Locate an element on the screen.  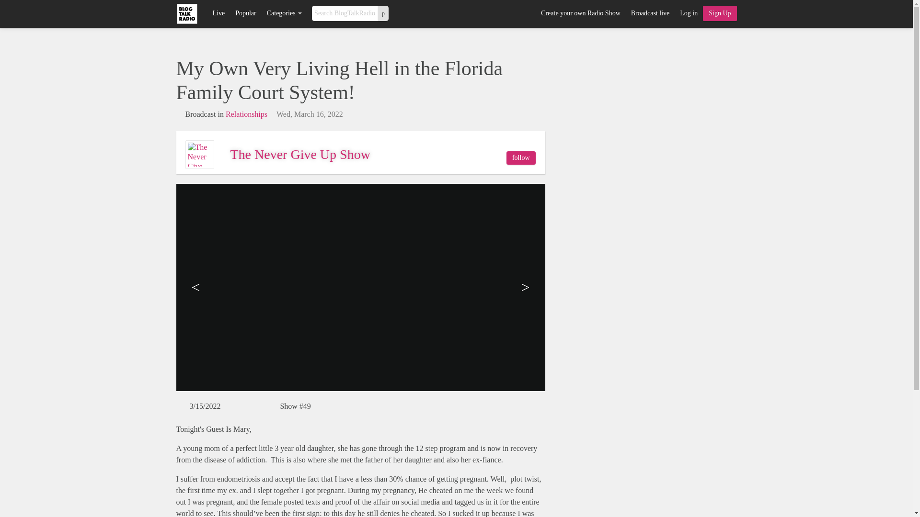
Categories is located at coordinates (284, 13).